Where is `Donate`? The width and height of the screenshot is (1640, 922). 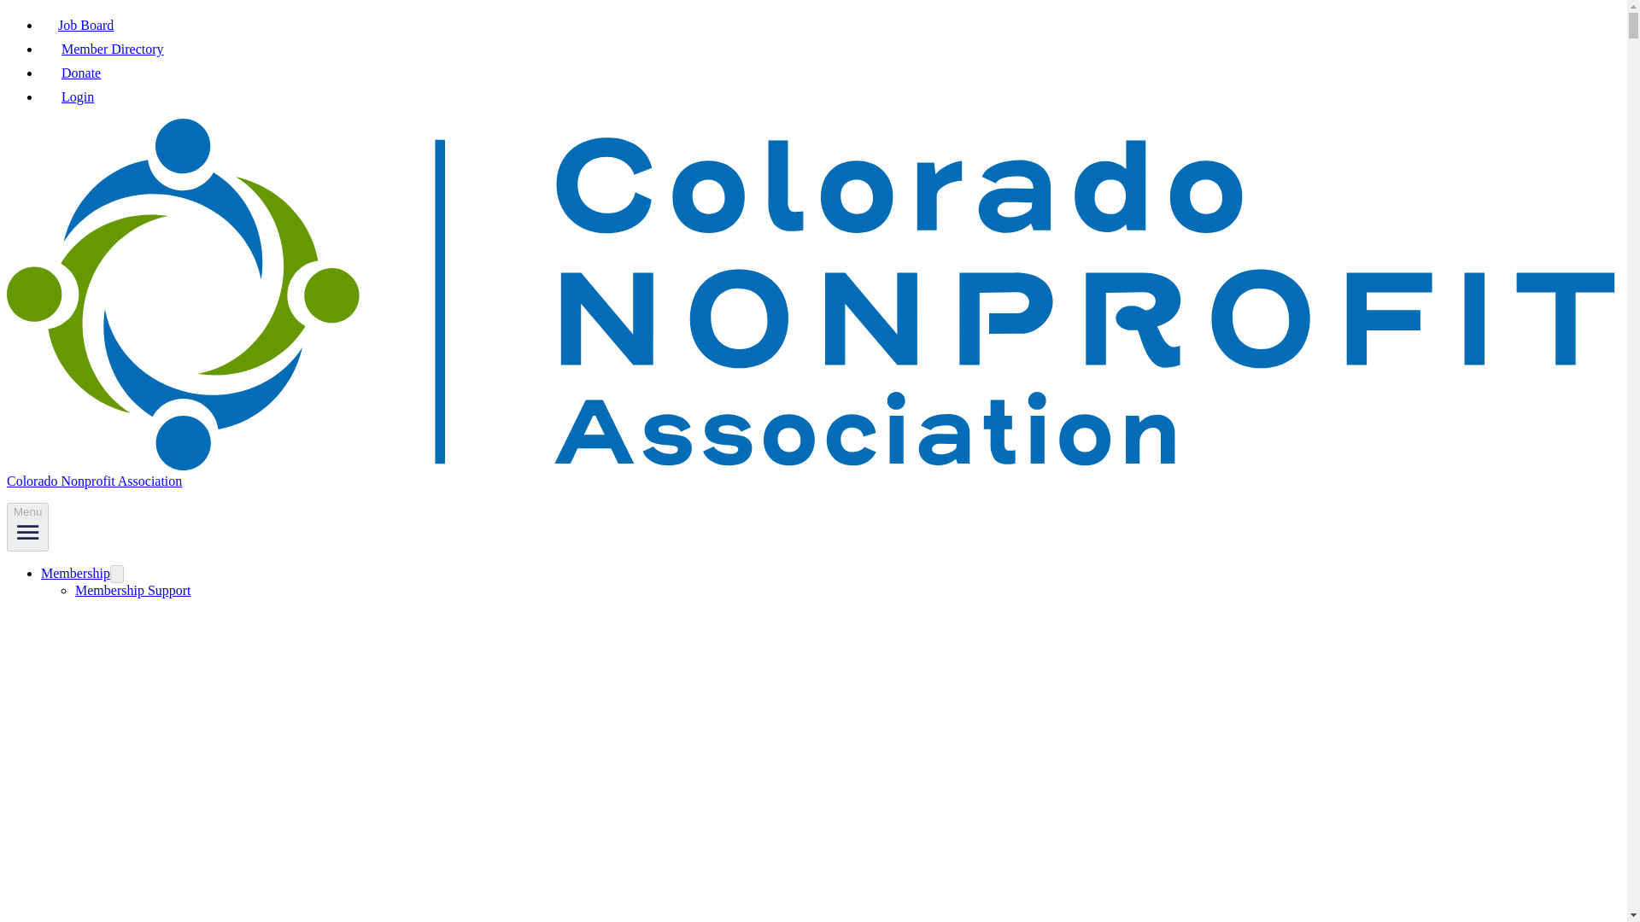
Donate is located at coordinates (70, 72).